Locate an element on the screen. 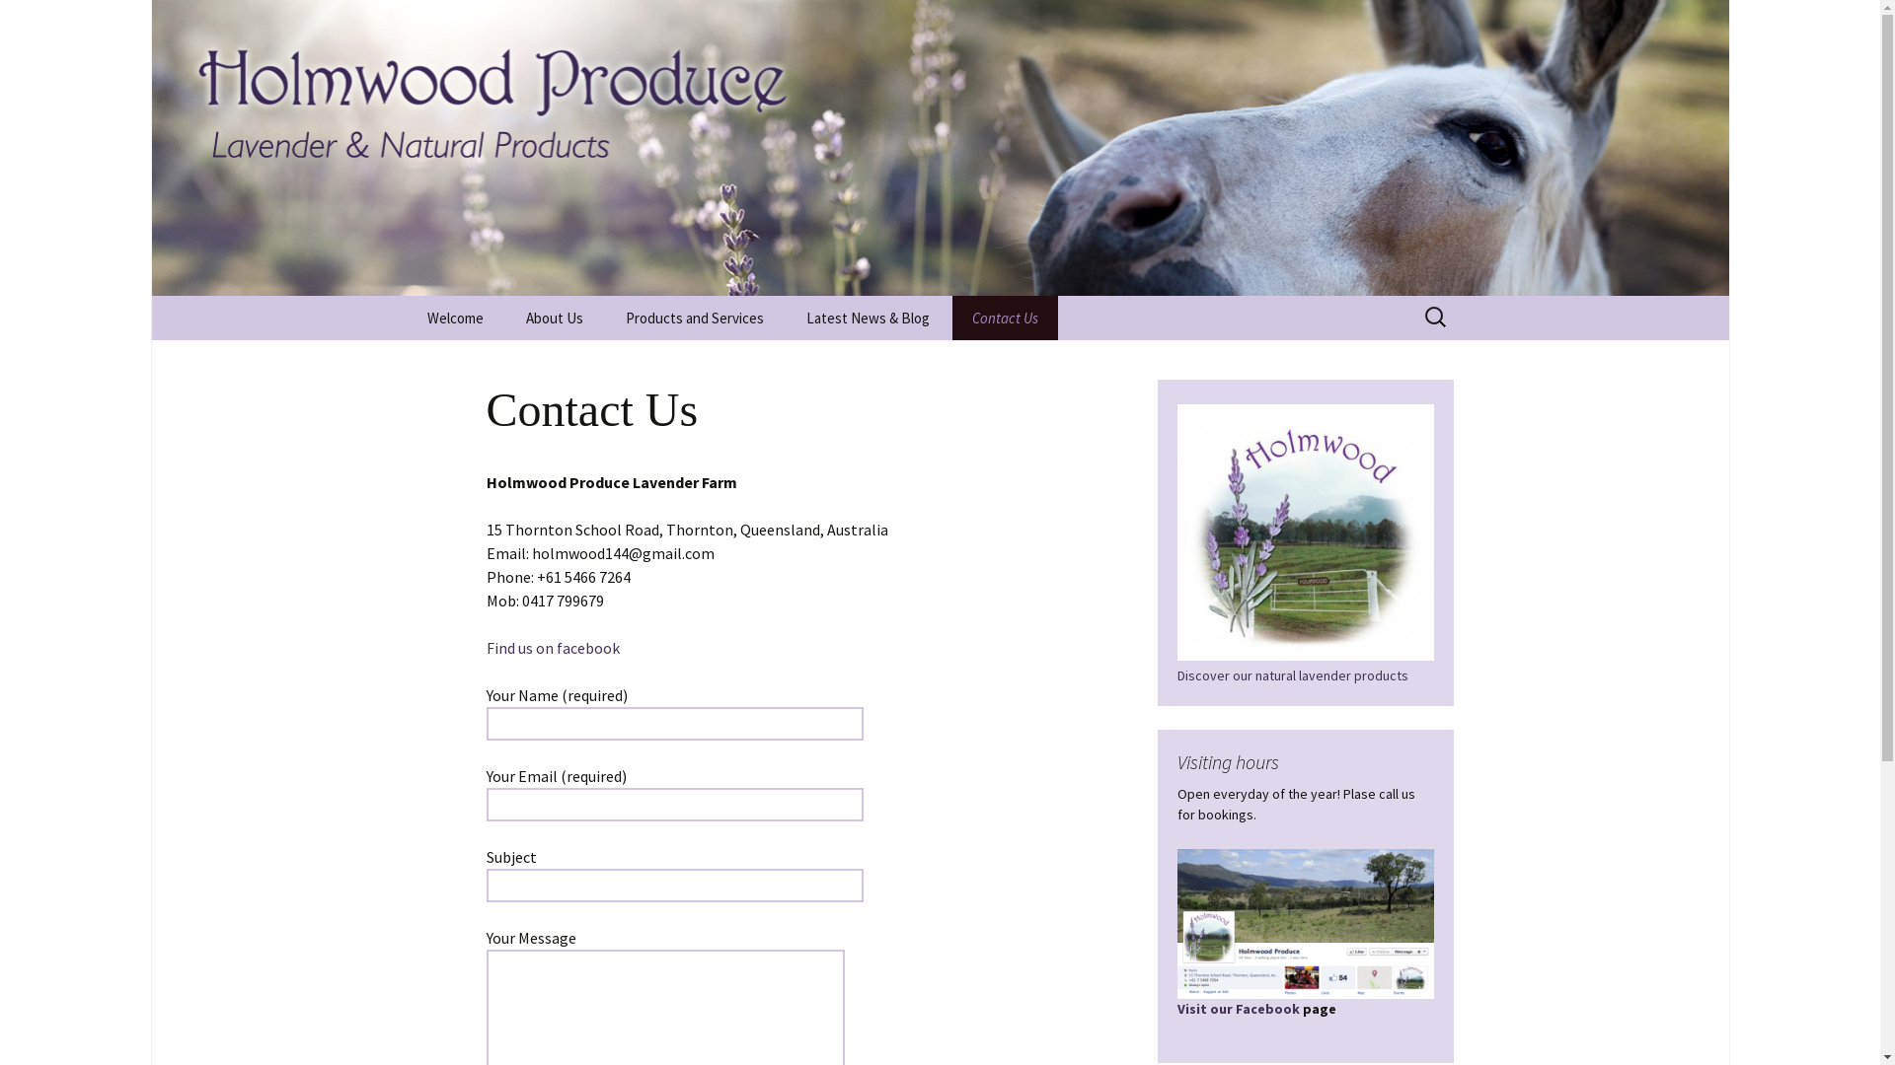  Search is located at coordinates (24, 22).